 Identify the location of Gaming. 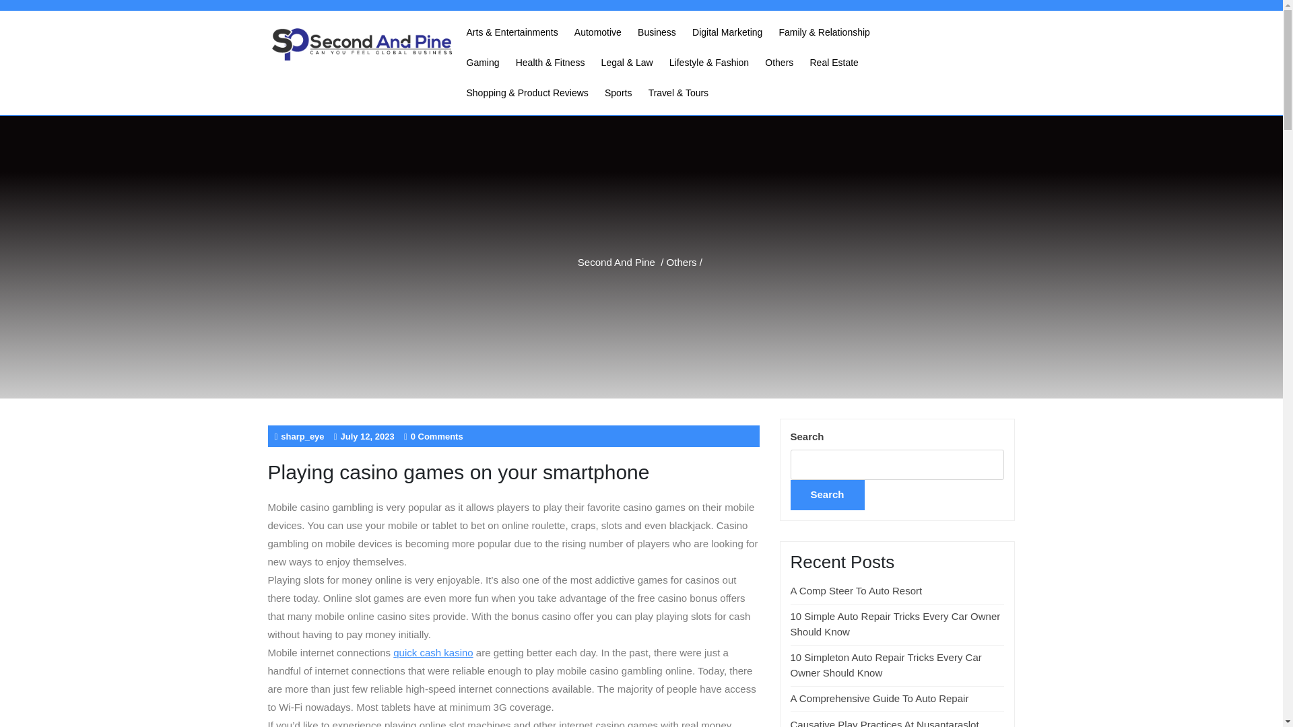
(482, 63).